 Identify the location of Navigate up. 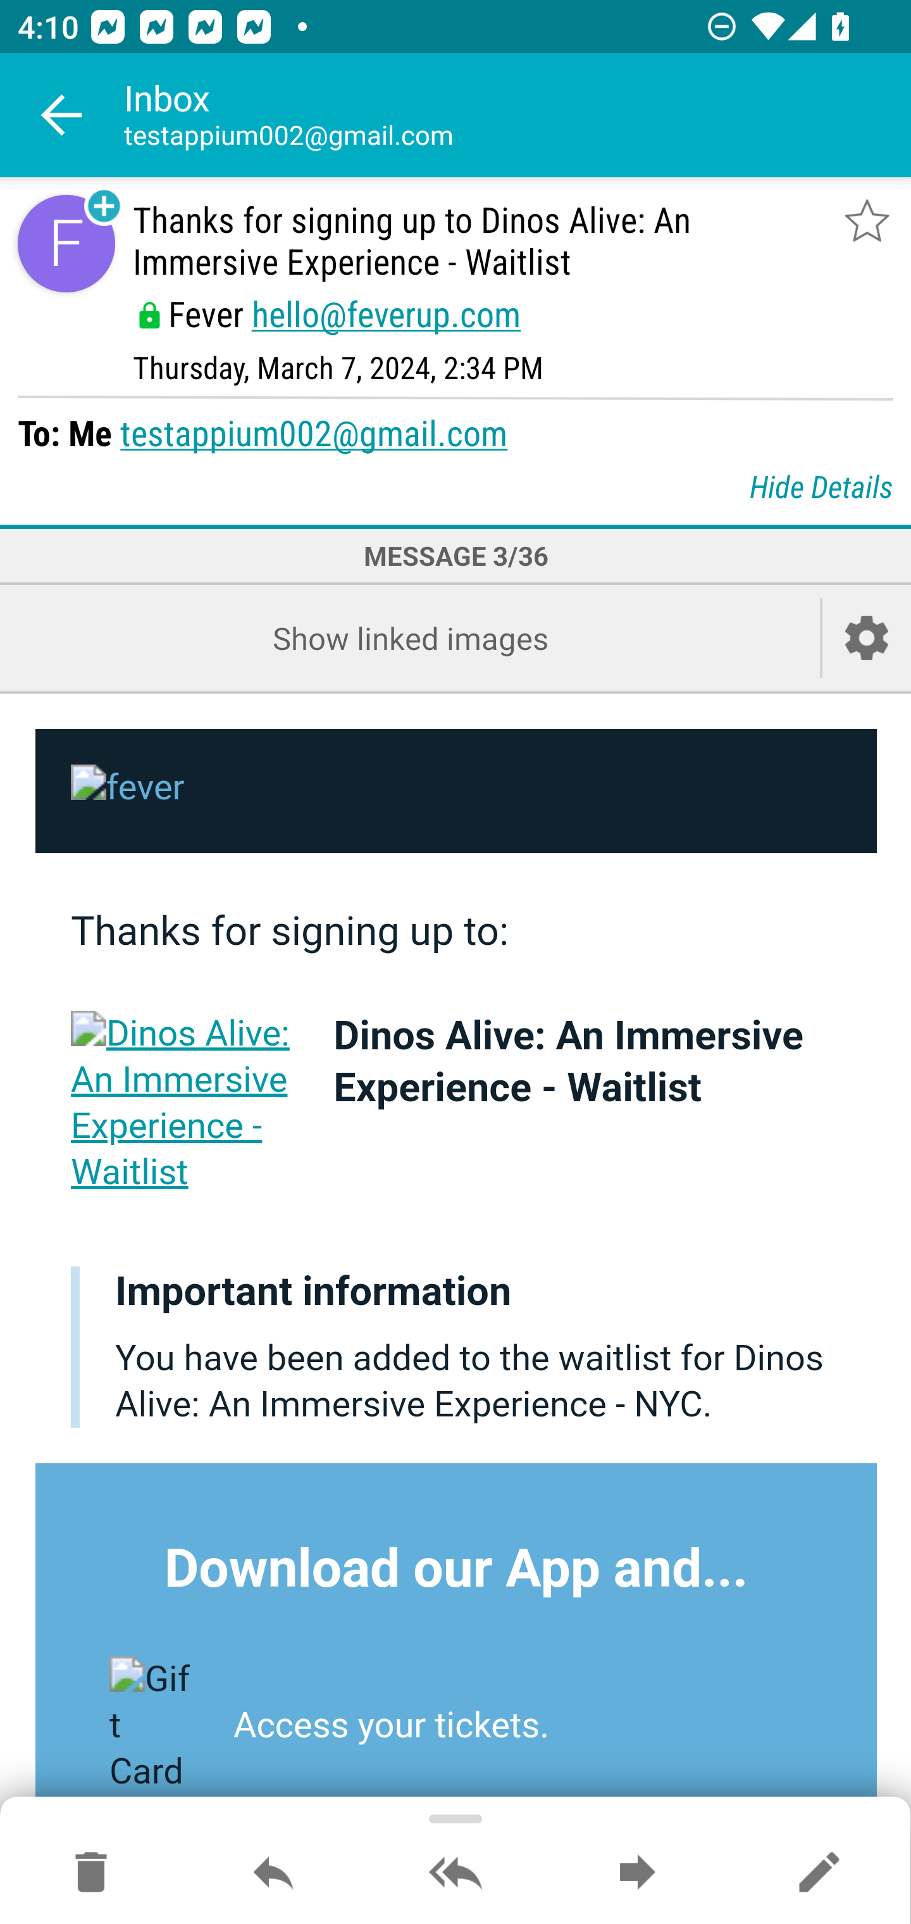
(62, 115).